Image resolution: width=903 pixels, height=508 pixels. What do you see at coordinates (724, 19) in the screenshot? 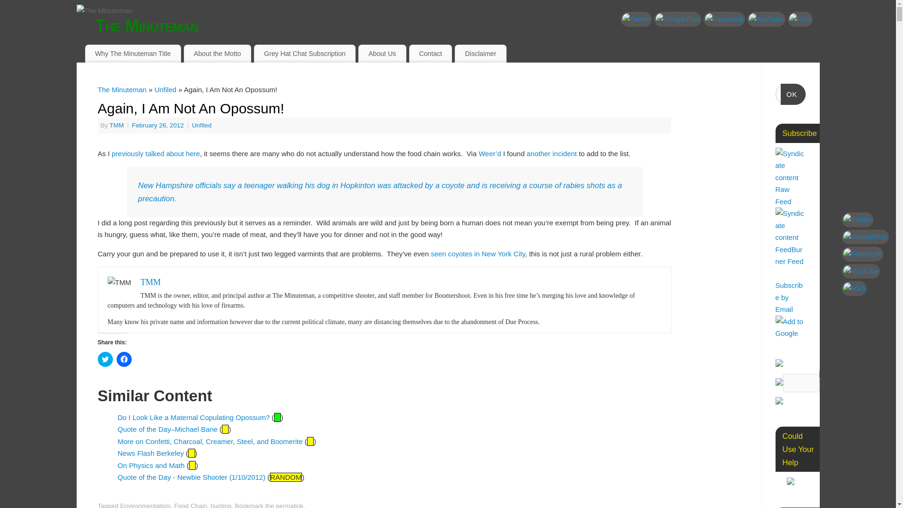
I see `Facebook` at bounding box center [724, 19].